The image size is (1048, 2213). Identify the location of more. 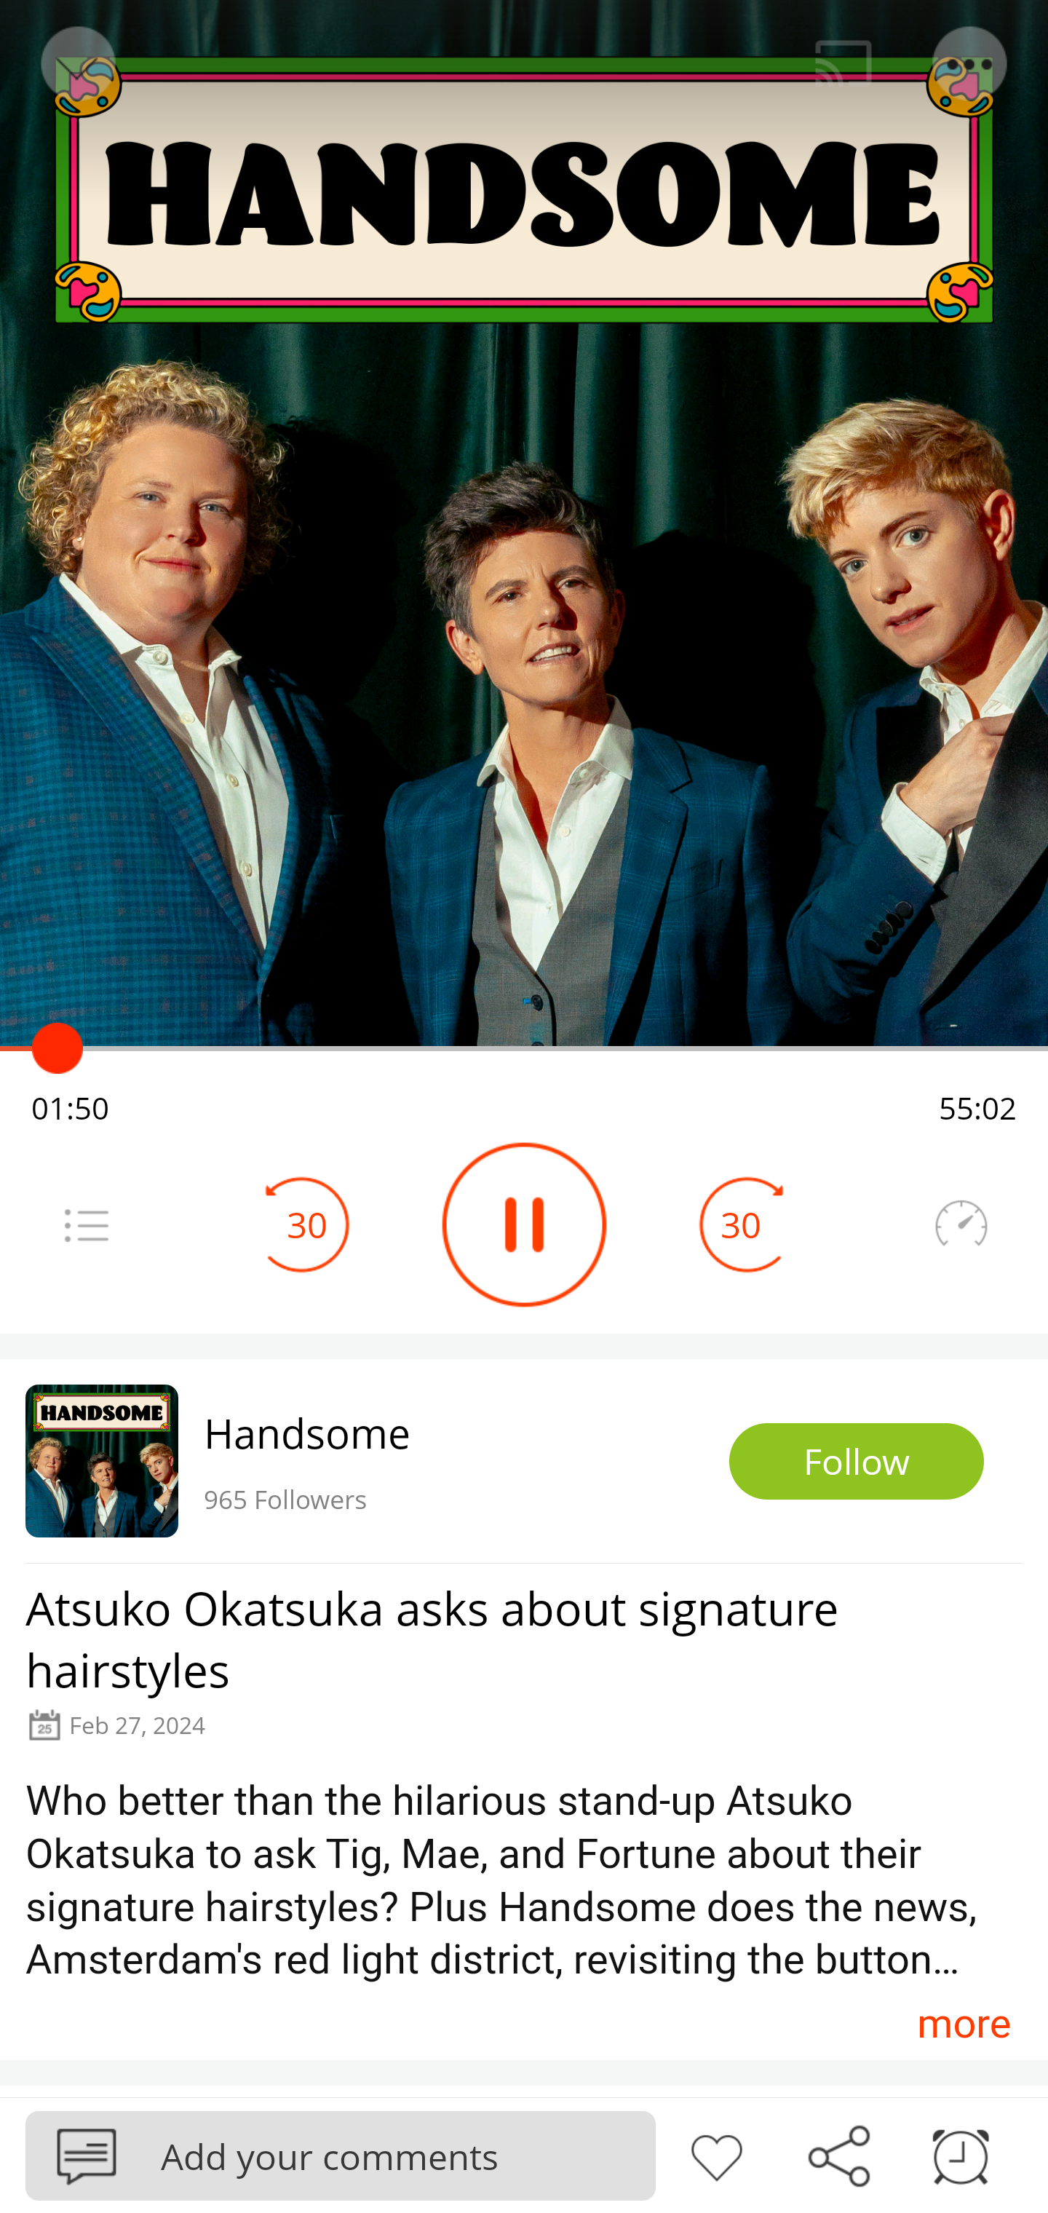
(964, 2022).